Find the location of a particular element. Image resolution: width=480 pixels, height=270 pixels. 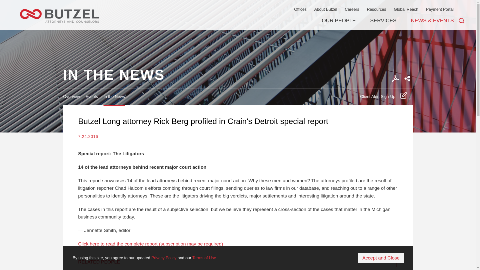

Menu is located at coordinates (222, 6).